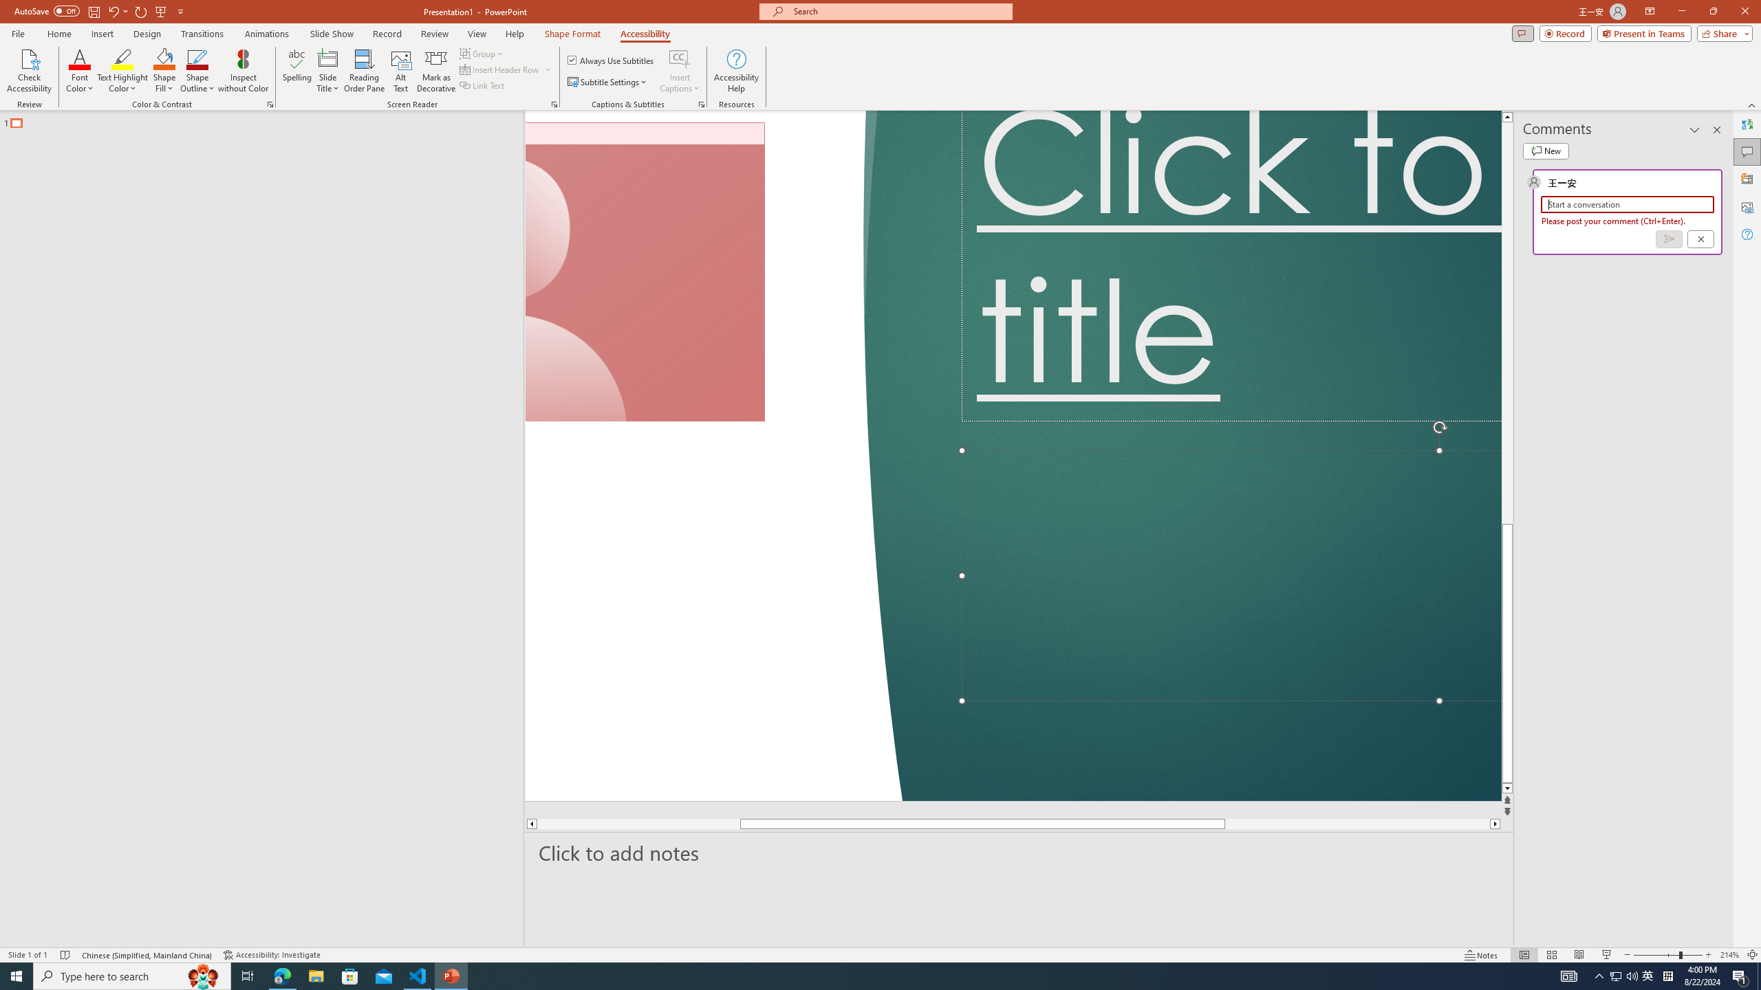 This screenshot has width=1761, height=990. I want to click on Find, so click(1296, 87).